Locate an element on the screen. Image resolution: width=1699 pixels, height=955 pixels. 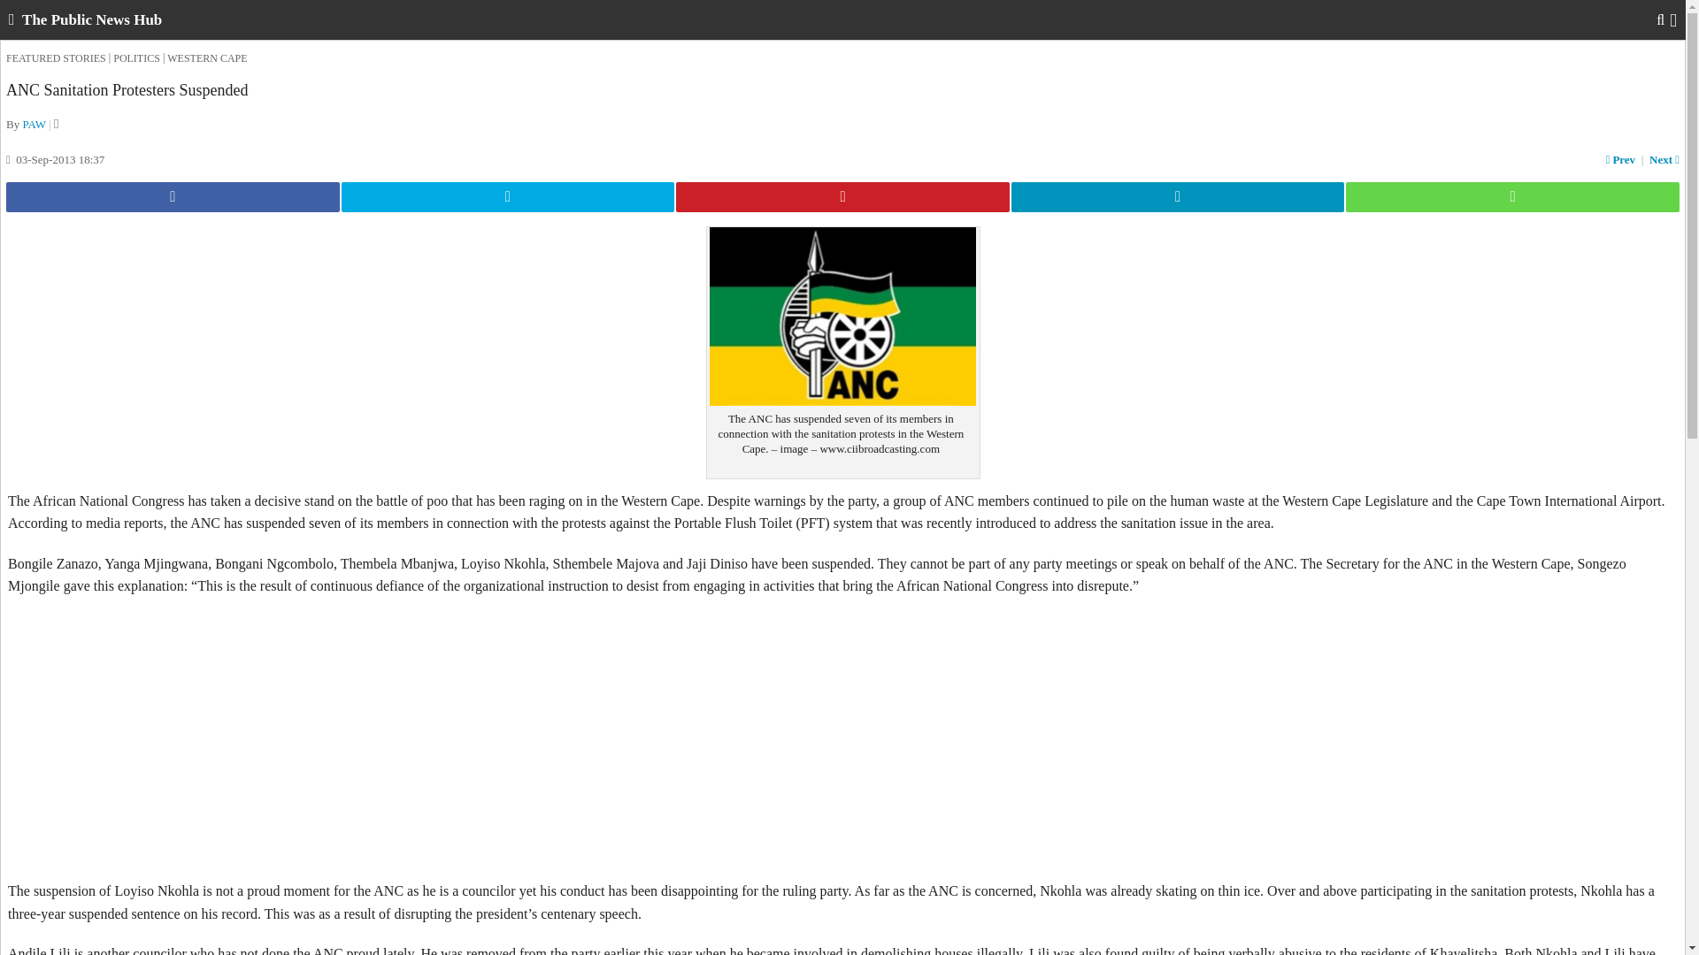
WESTERN CAPE is located at coordinates (206, 58).